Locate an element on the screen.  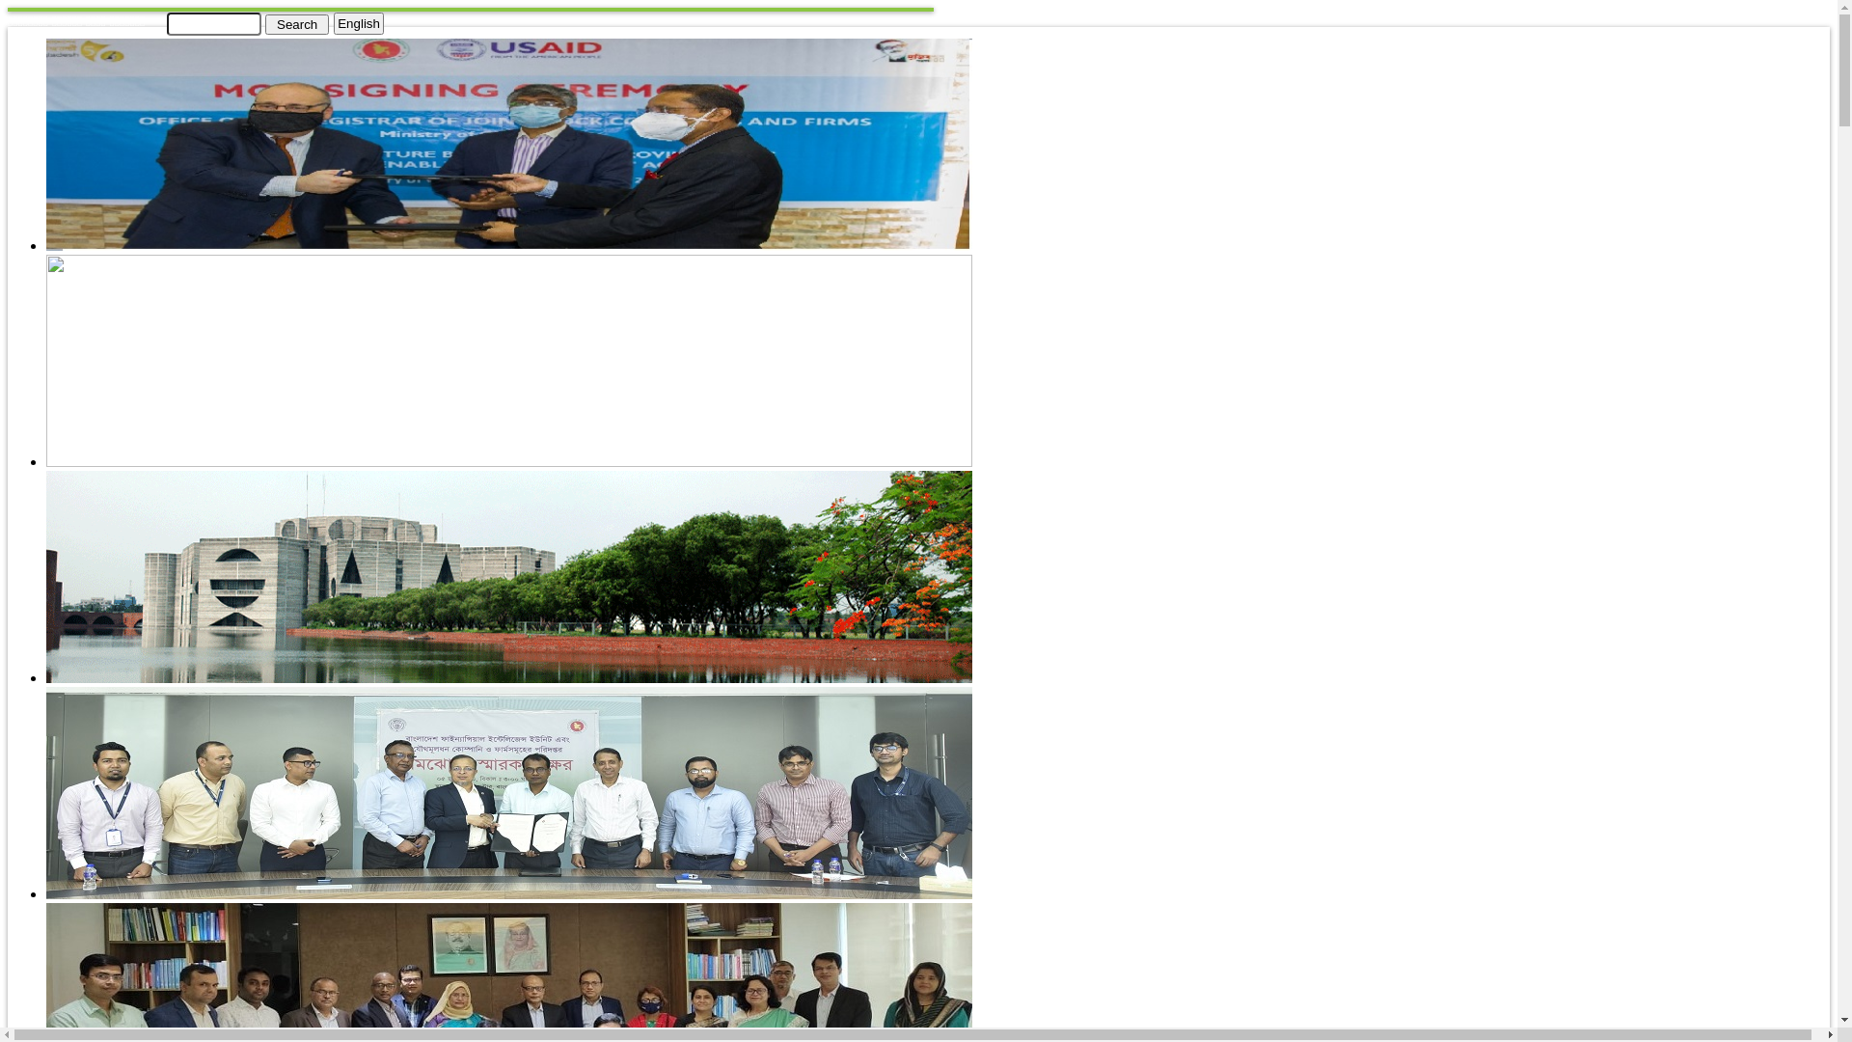
English is located at coordinates (359, 23).